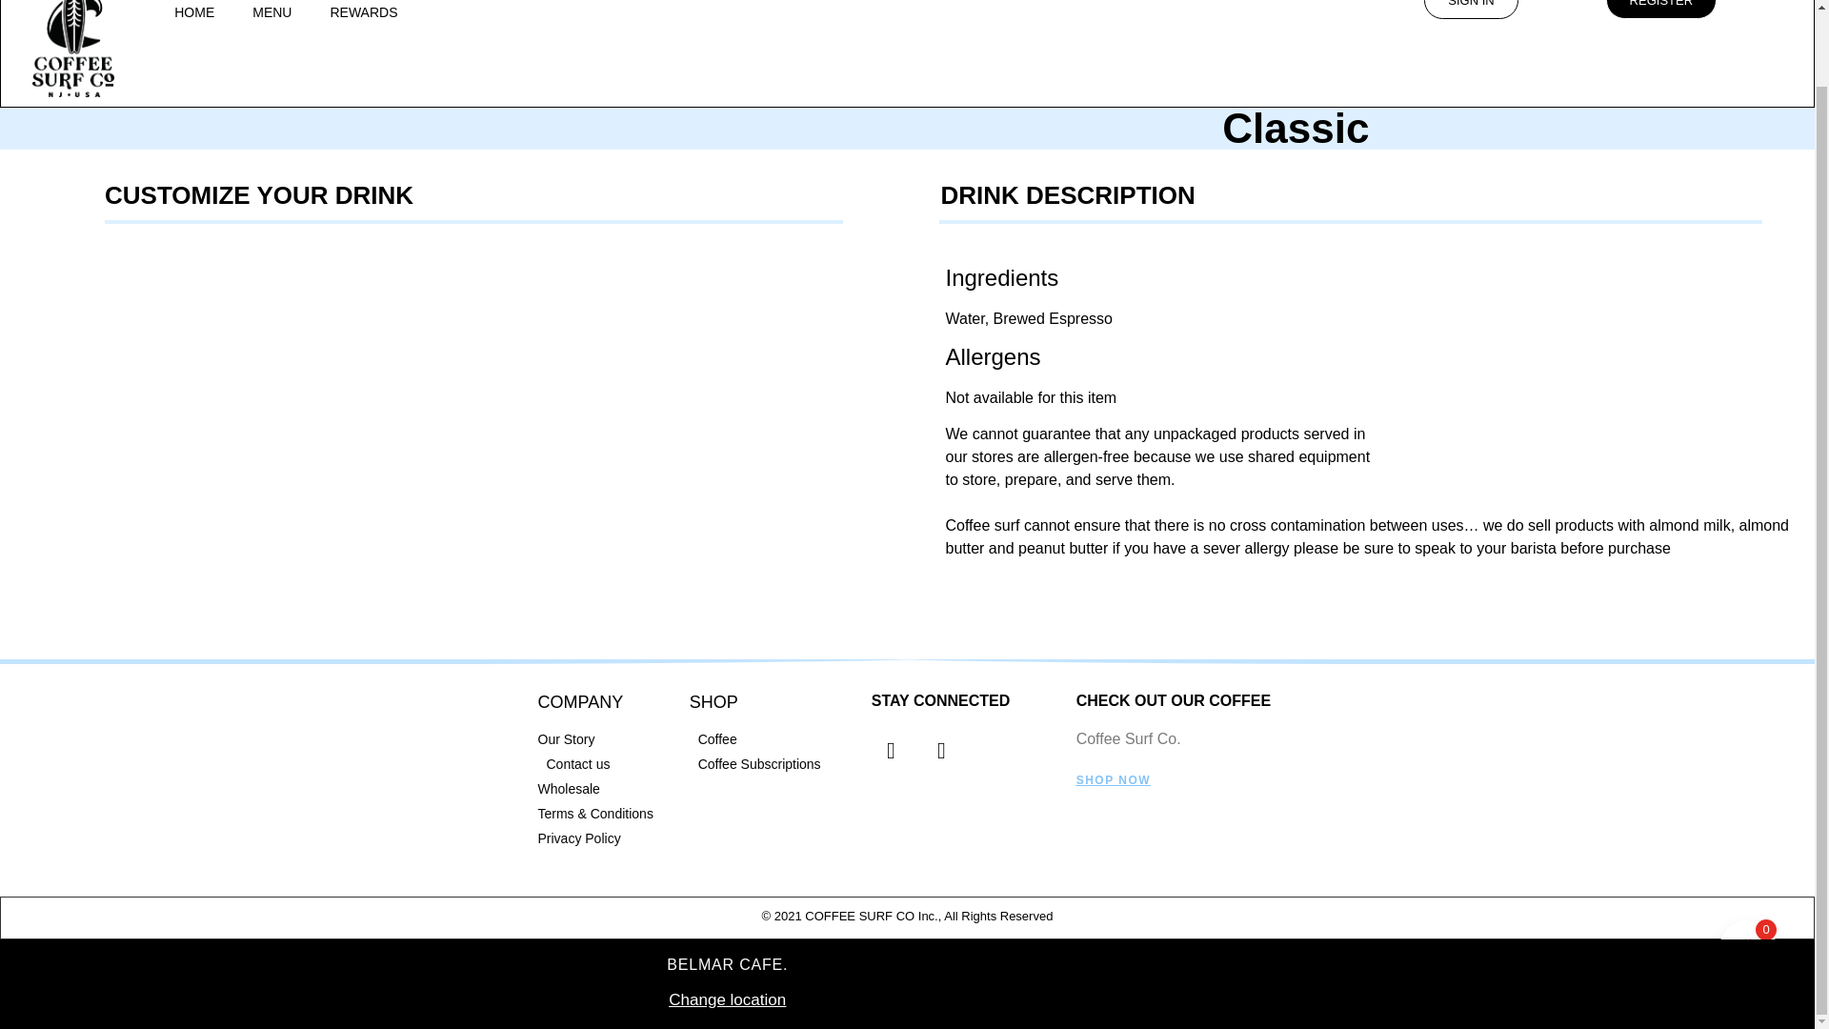 The width and height of the screenshot is (1829, 1029). I want to click on REGISTER, so click(1661, 10).